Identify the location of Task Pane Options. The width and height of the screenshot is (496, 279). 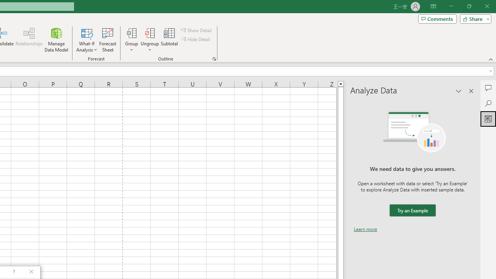
(459, 91).